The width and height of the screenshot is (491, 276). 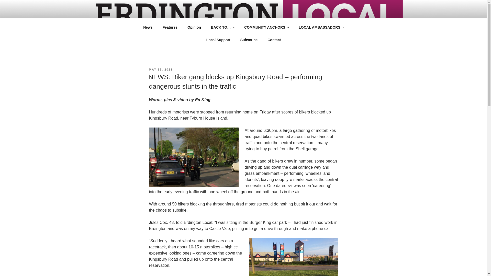 I want to click on Local Support, so click(x=218, y=40).